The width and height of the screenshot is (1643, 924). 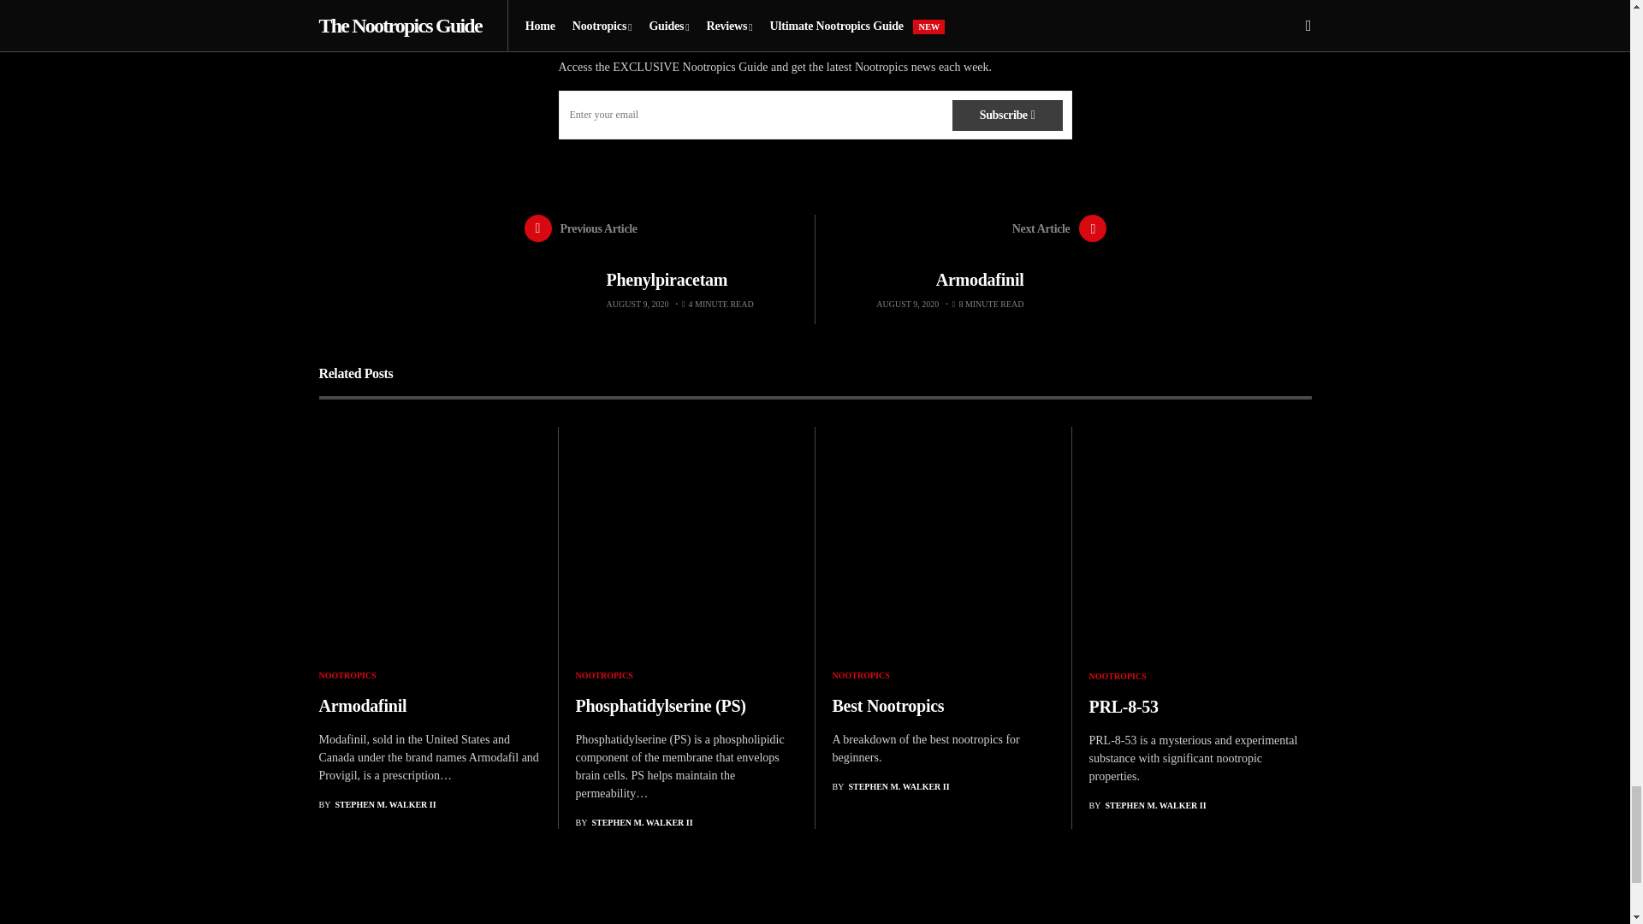 I want to click on View all posts by Stephen M. Walker II, so click(x=1147, y=806).